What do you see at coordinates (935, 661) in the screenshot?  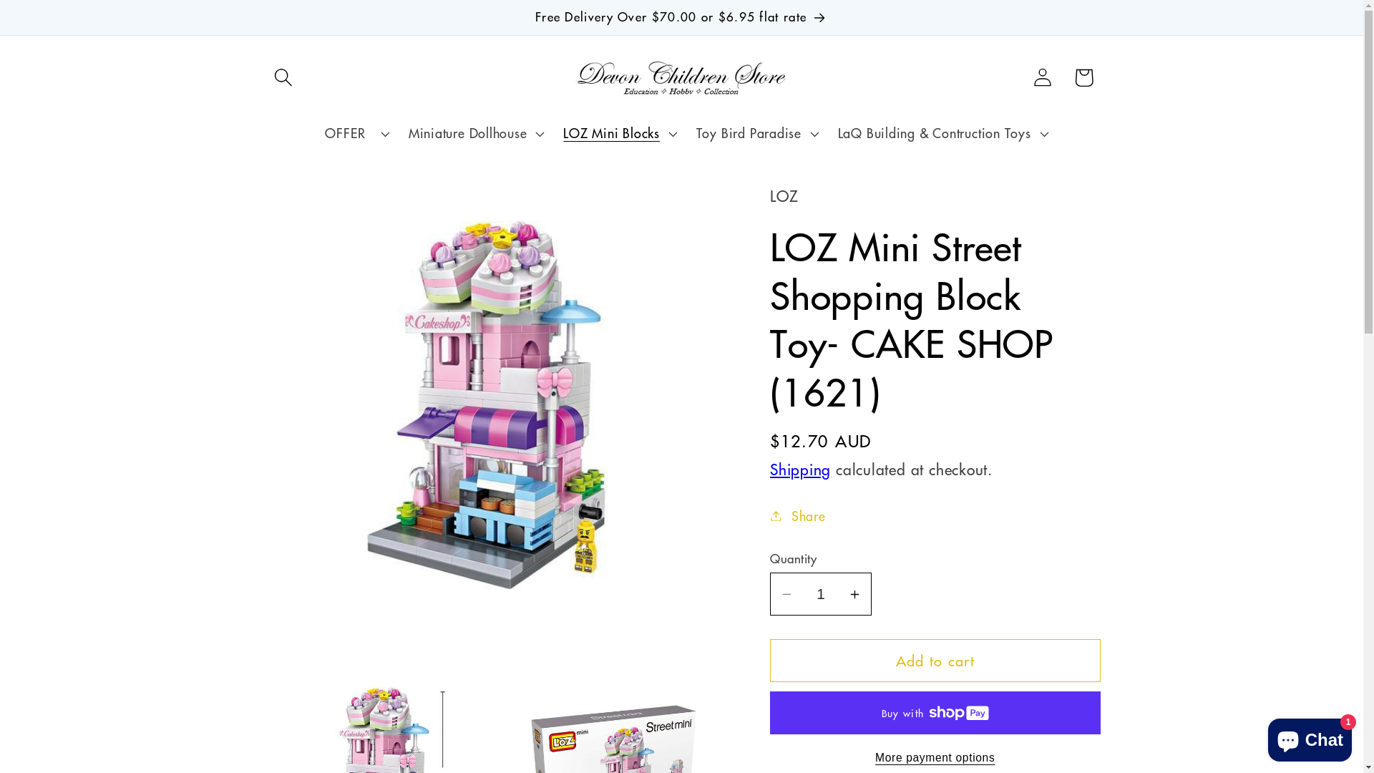 I see `Add to cart` at bounding box center [935, 661].